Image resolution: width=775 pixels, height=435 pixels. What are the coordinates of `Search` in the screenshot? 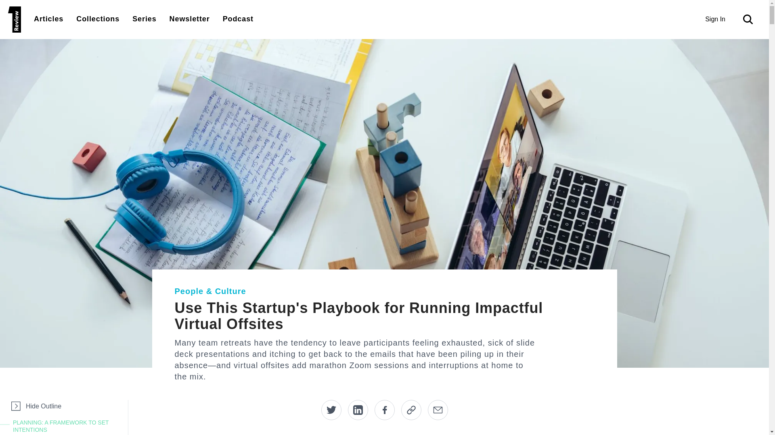 It's located at (750, 19).